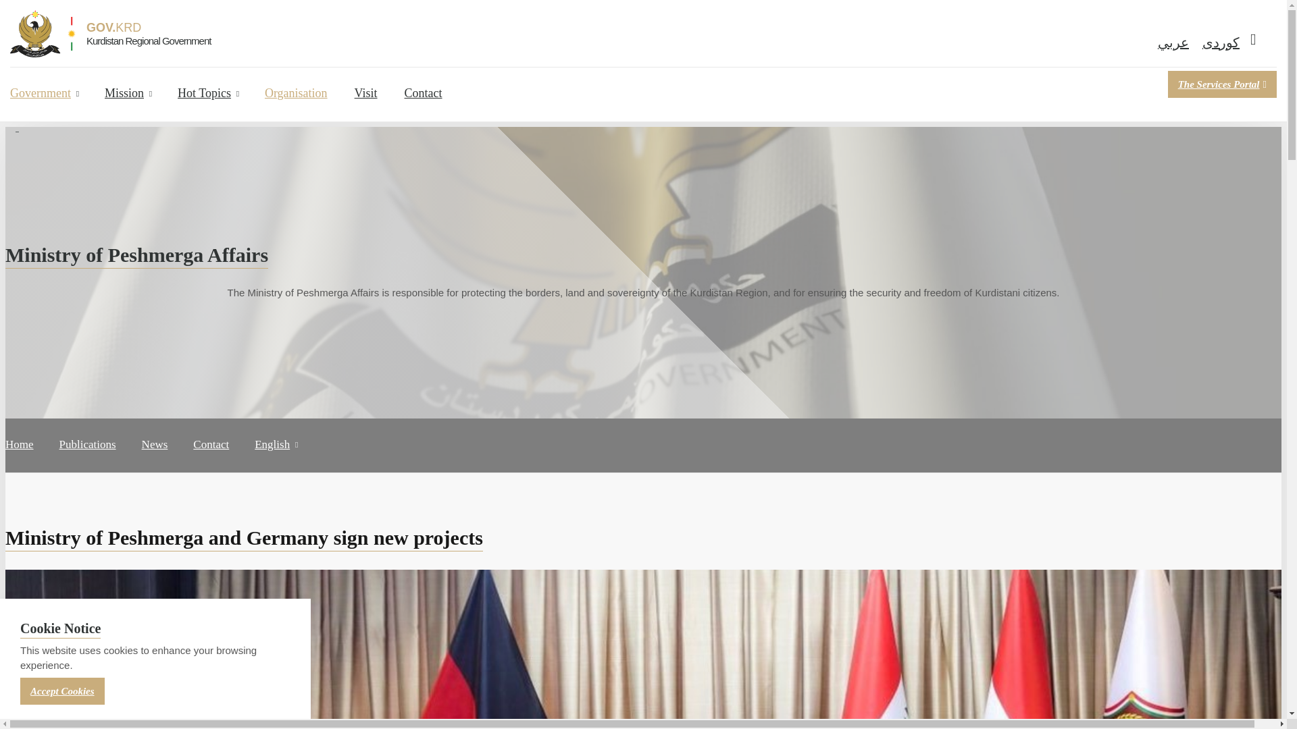  Describe the element at coordinates (88, 464) in the screenshot. I see `Publications` at that location.